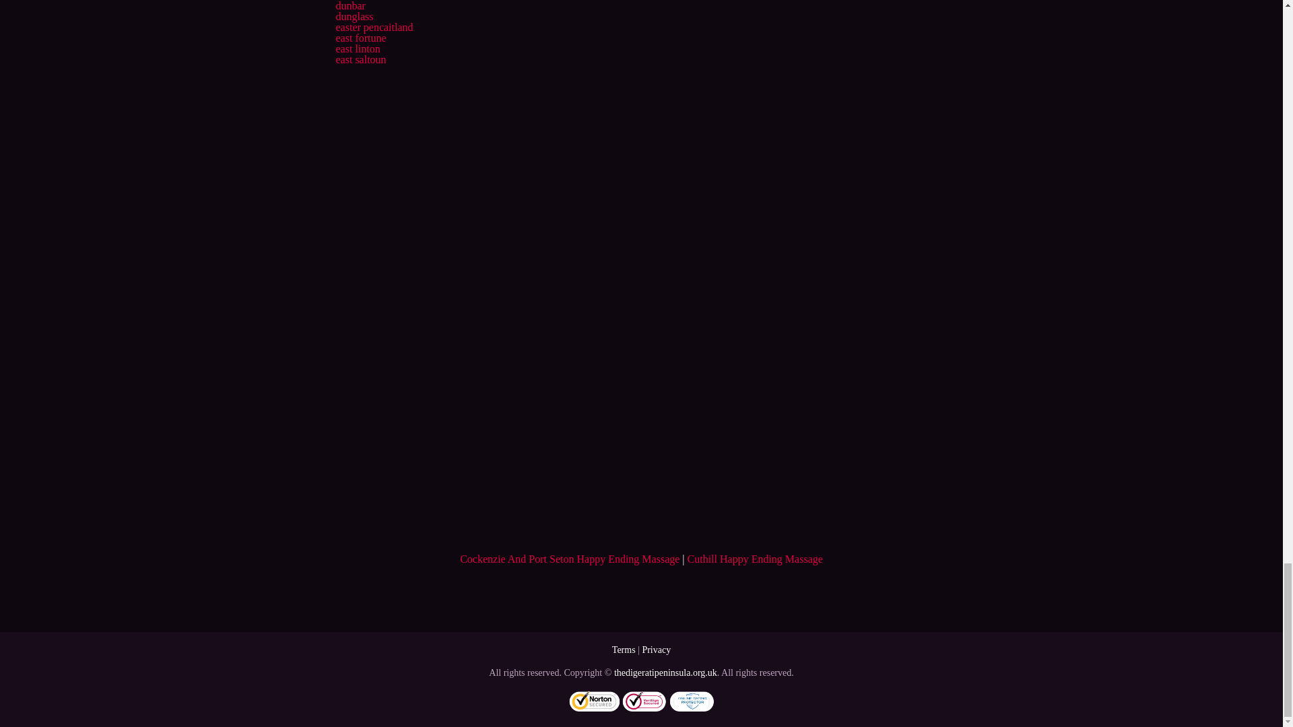  I want to click on east fortune, so click(360, 38).